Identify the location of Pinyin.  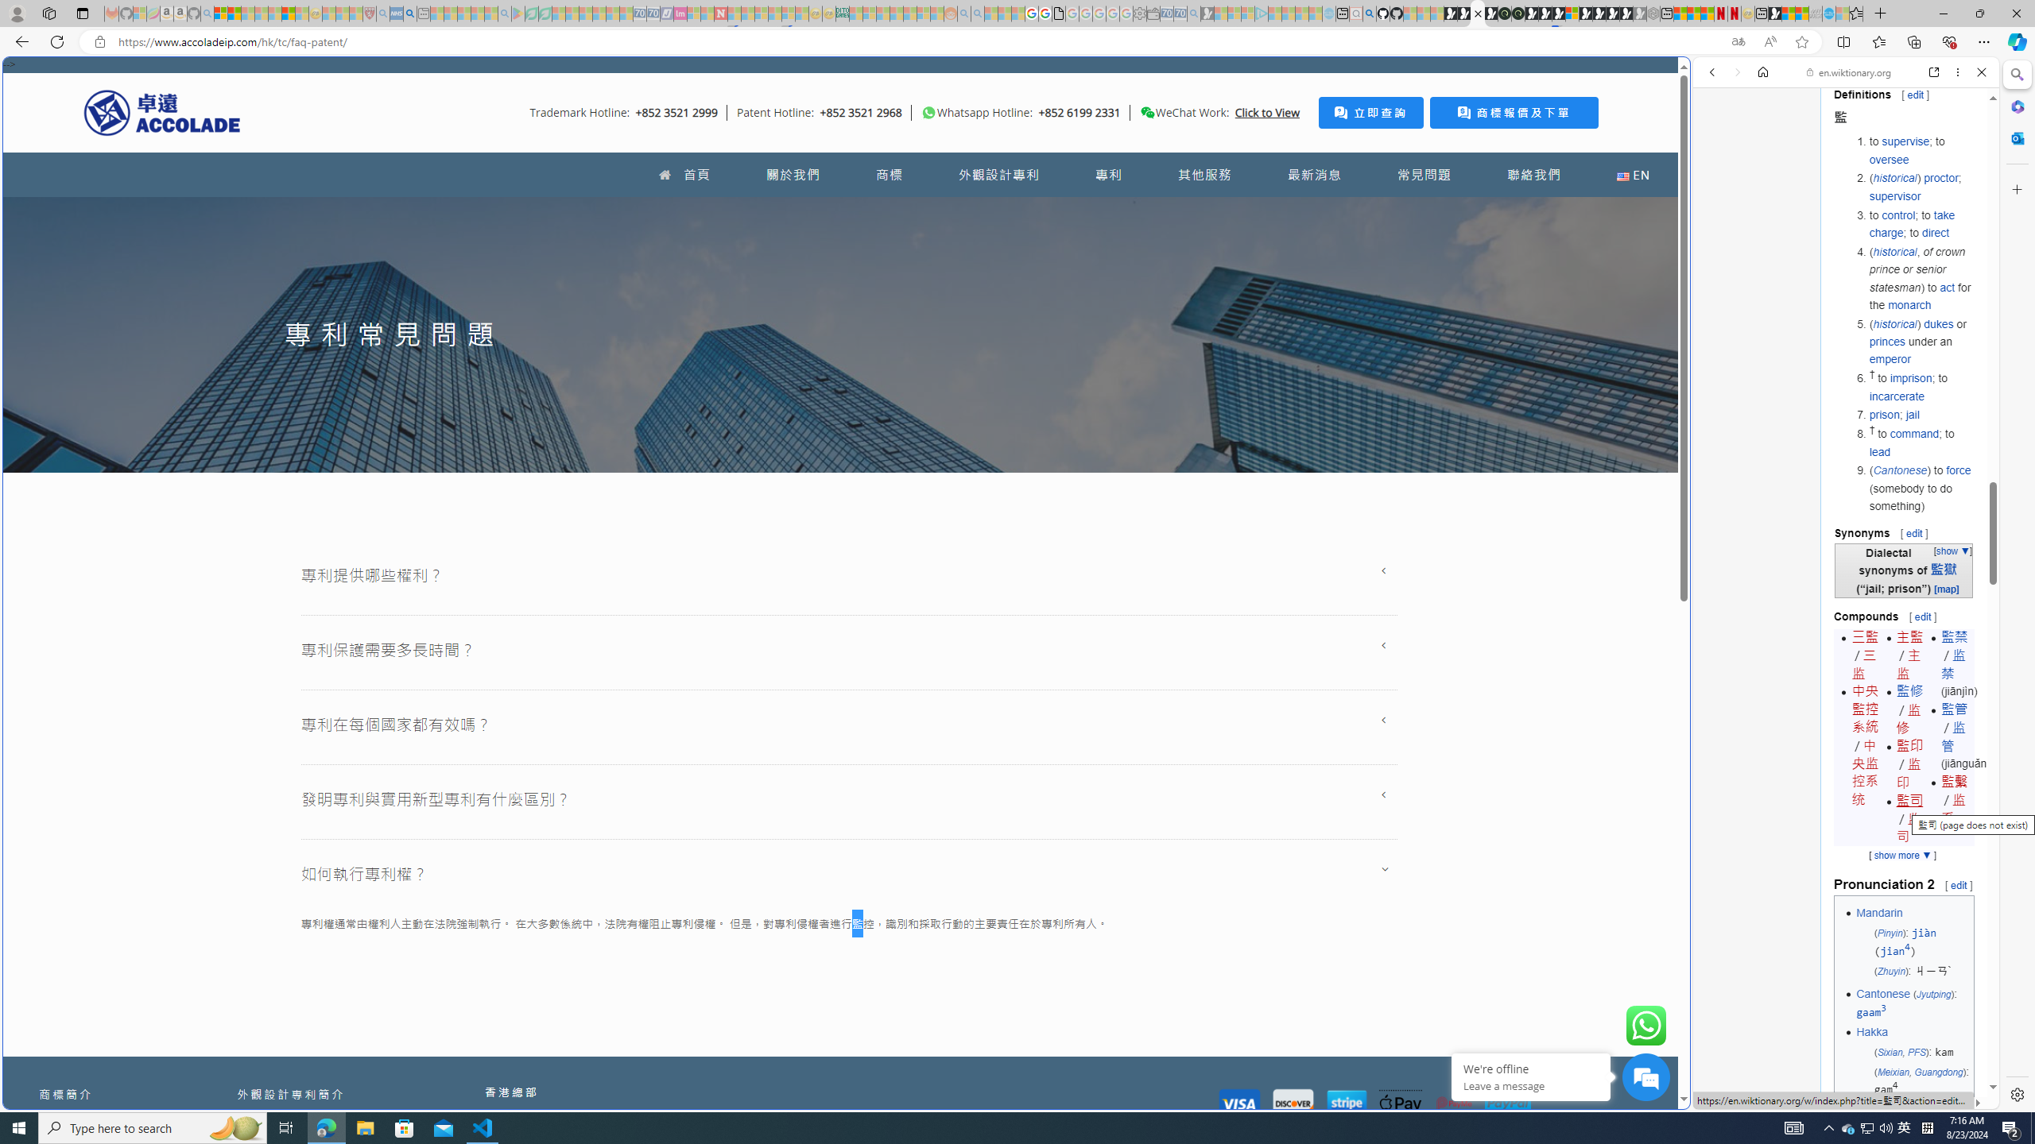
(1889, 932).